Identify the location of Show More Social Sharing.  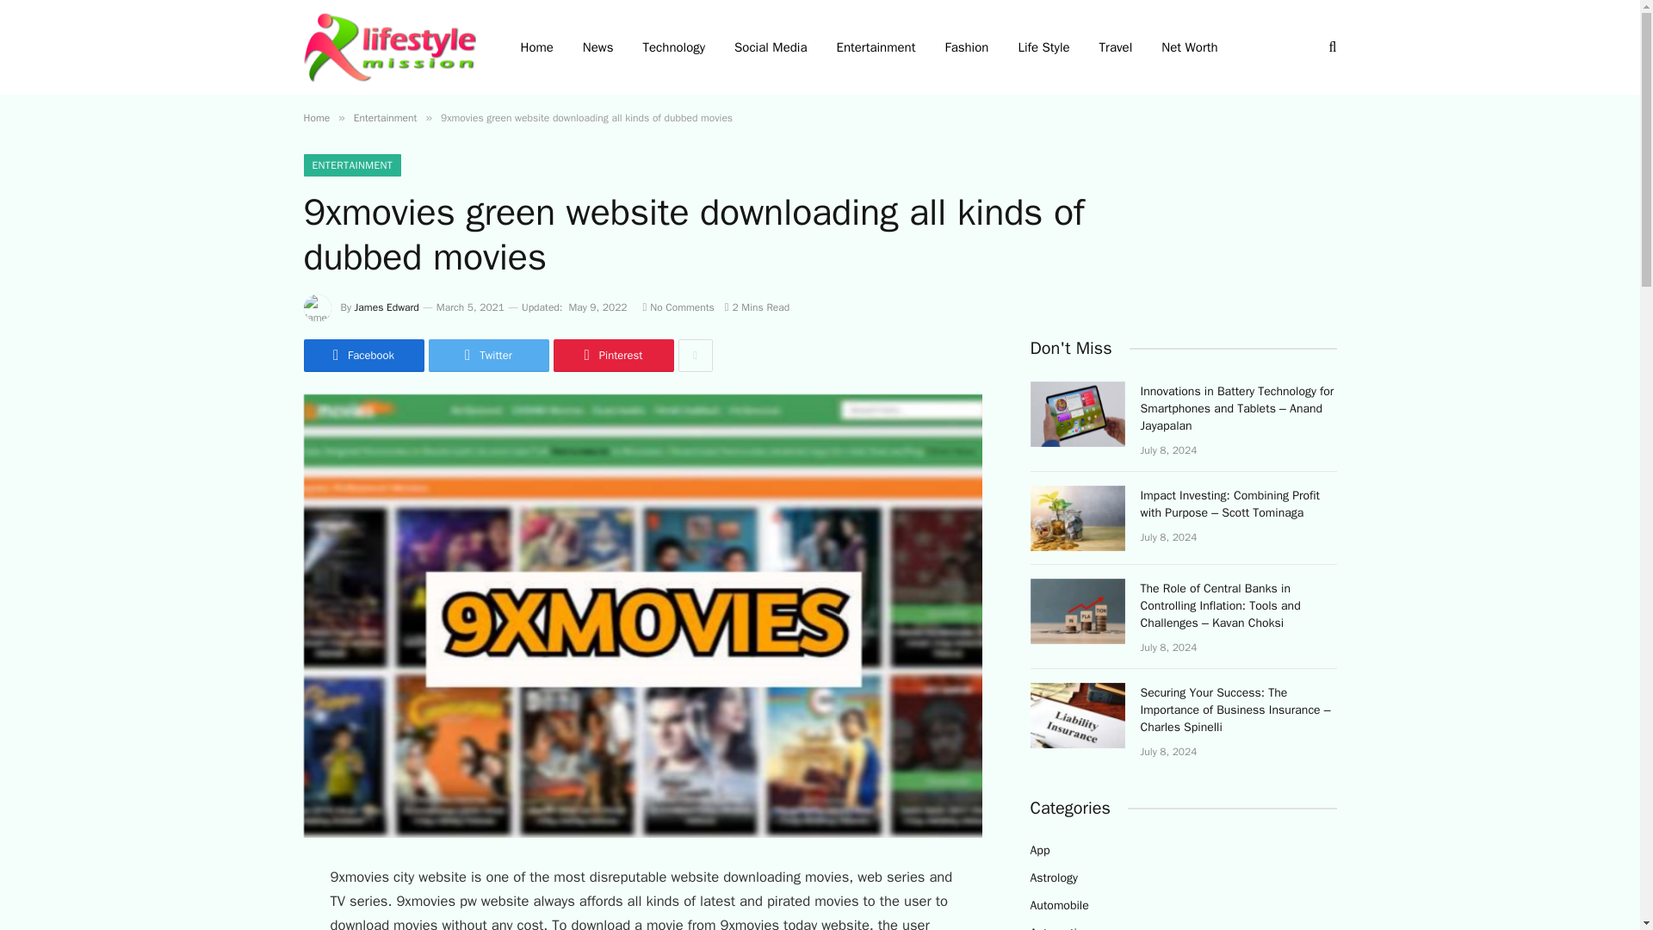
(695, 356).